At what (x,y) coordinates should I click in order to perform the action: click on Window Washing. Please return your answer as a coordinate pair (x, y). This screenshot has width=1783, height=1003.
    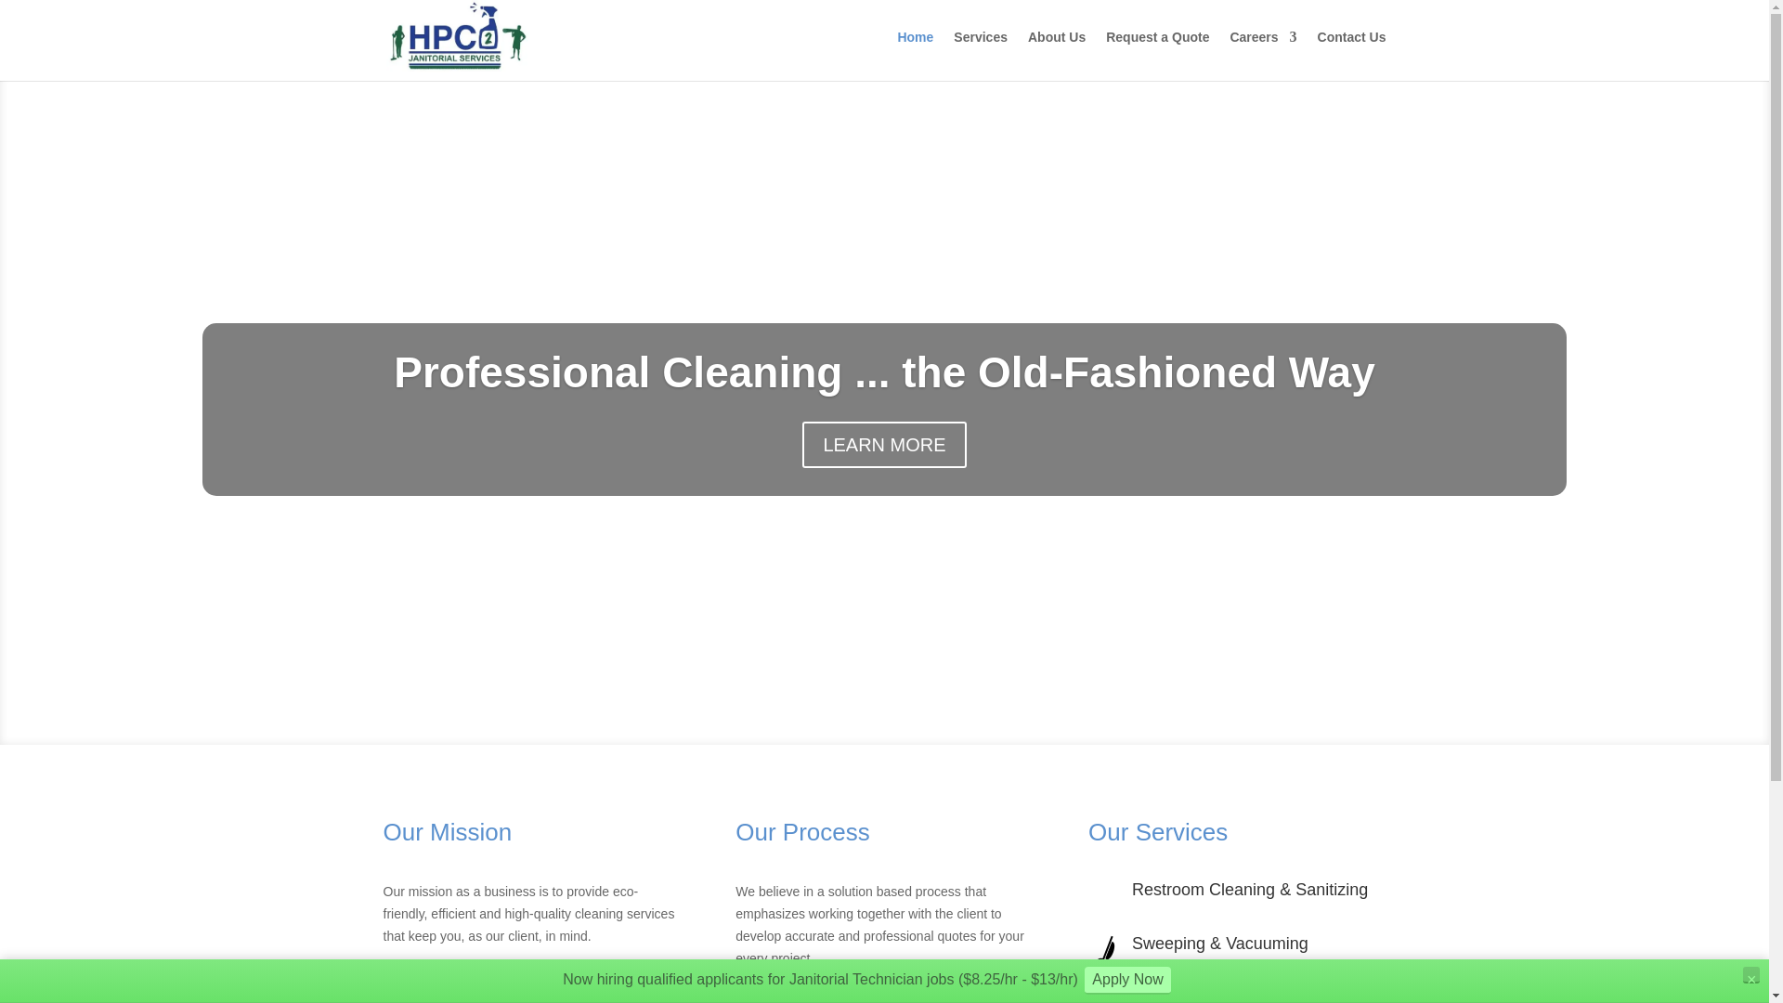
    Looking at the image, I should click on (1196, 997).